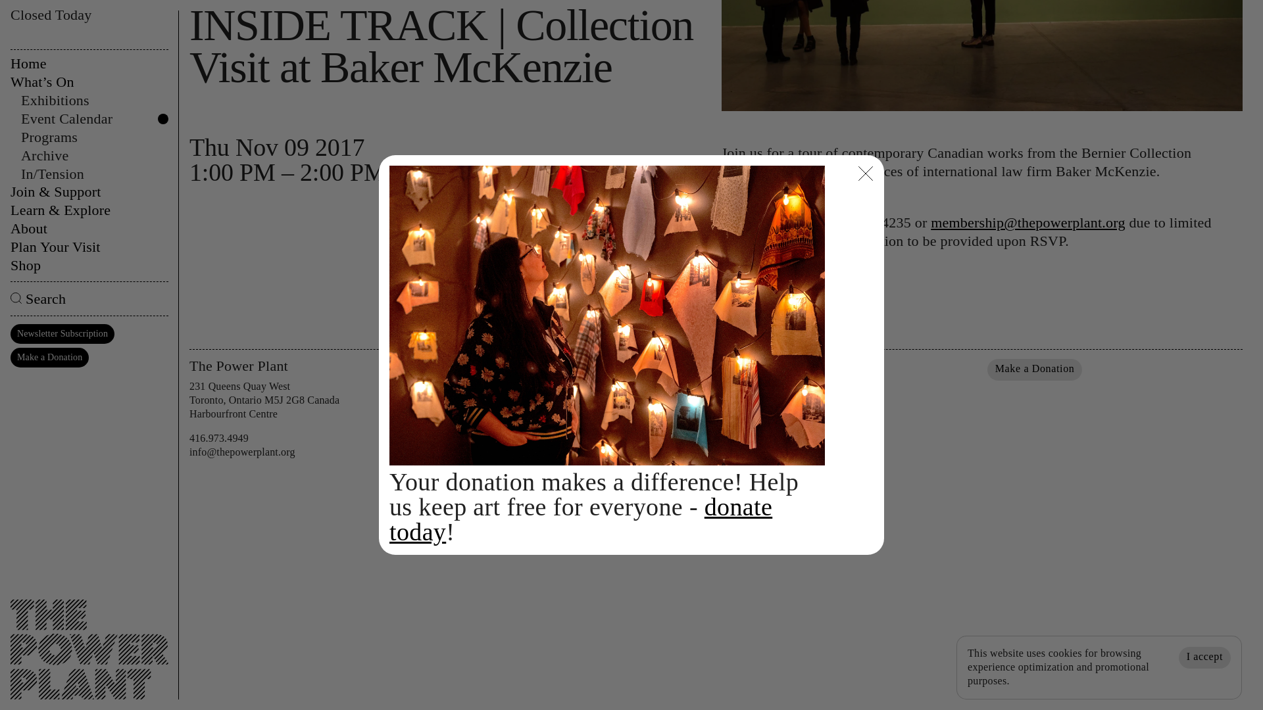  Describe the element at coordinates (62, 71) in the screenshot. I see `Newsletter Subscription` at that location.